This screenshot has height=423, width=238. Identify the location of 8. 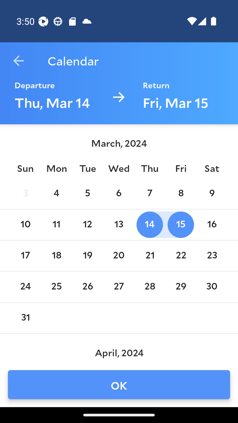
(180, 194).